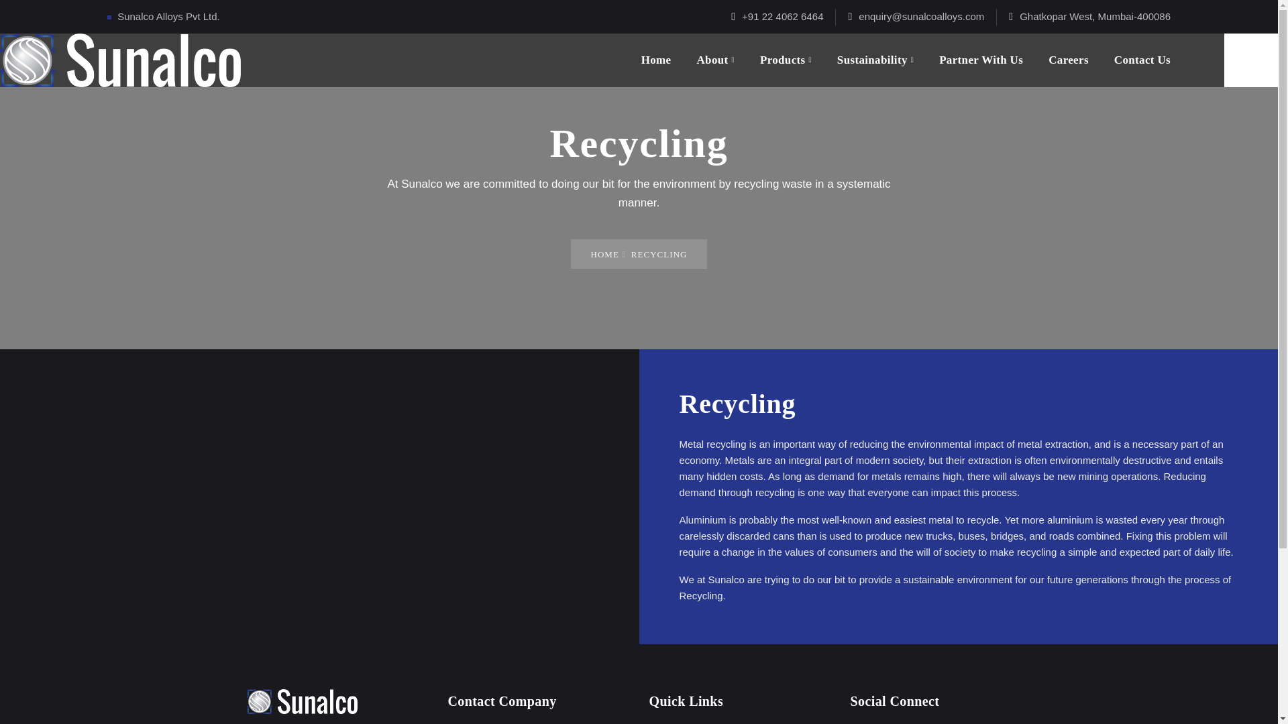 The image size is (1288, 724). What do you see at coordinates (1142, 60) in the screenshot?
I see `Contact Us` at bounding box center [1142, 60].